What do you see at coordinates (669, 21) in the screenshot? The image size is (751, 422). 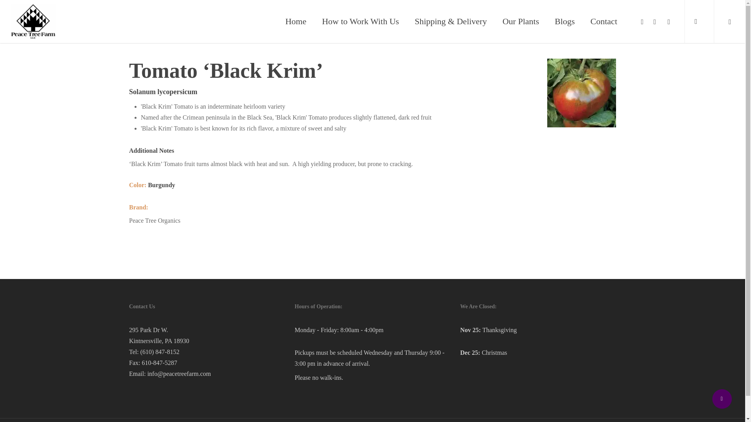 I see `email` at bounding box center [669, 21].